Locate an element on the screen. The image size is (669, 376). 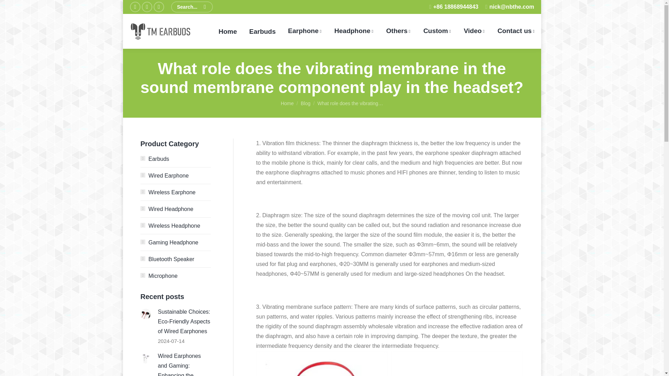
Video is located at coordinates (474, 31).